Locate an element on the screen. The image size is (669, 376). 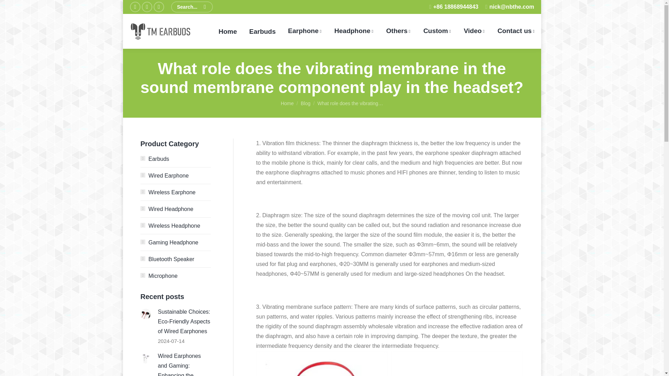
Video is located at coordinates (474, 31).